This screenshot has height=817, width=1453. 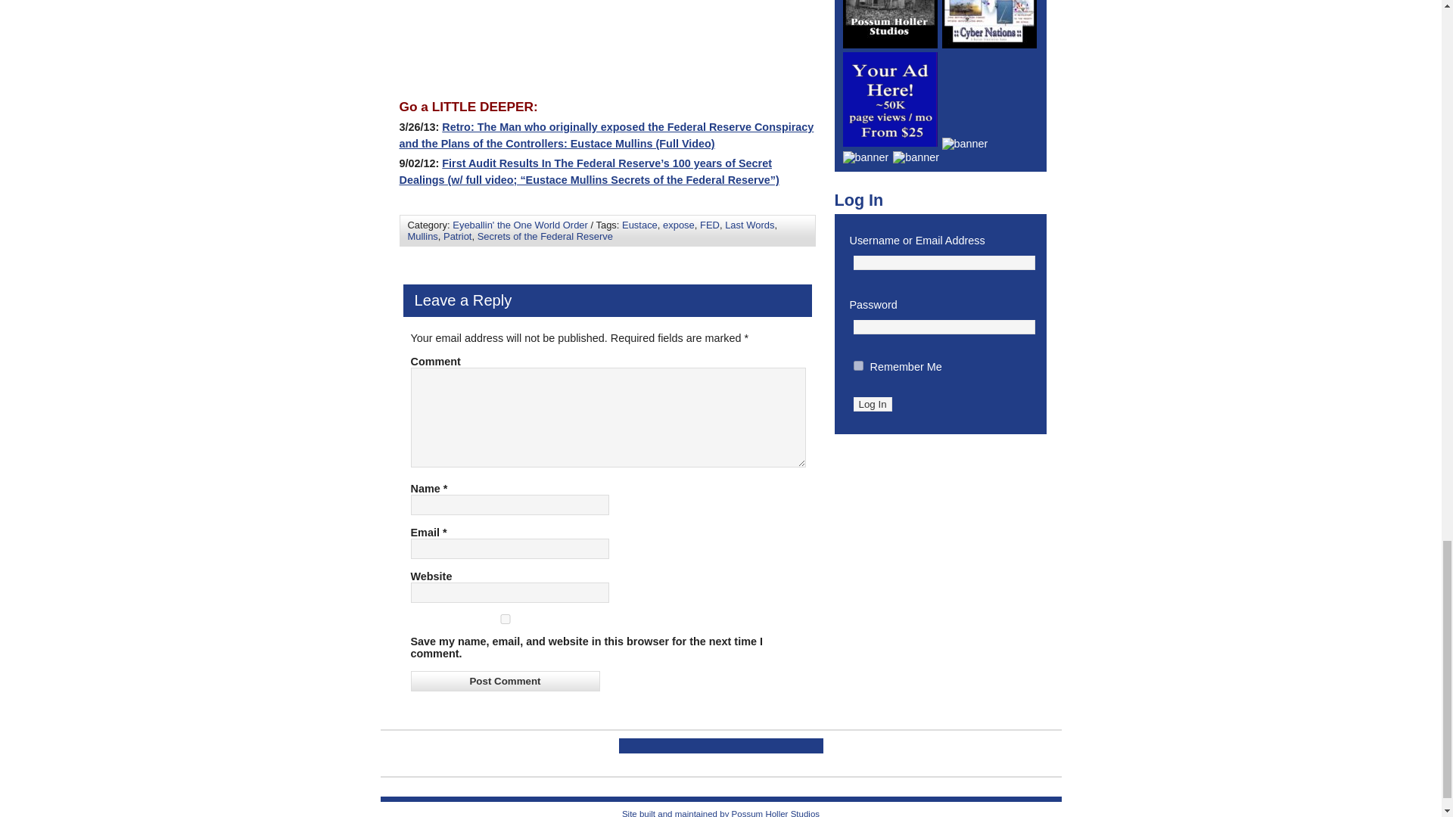 What do you see at coordinates (422, 236) in the screenshot?
I see `Mullins` at bounding box center [422, 236].